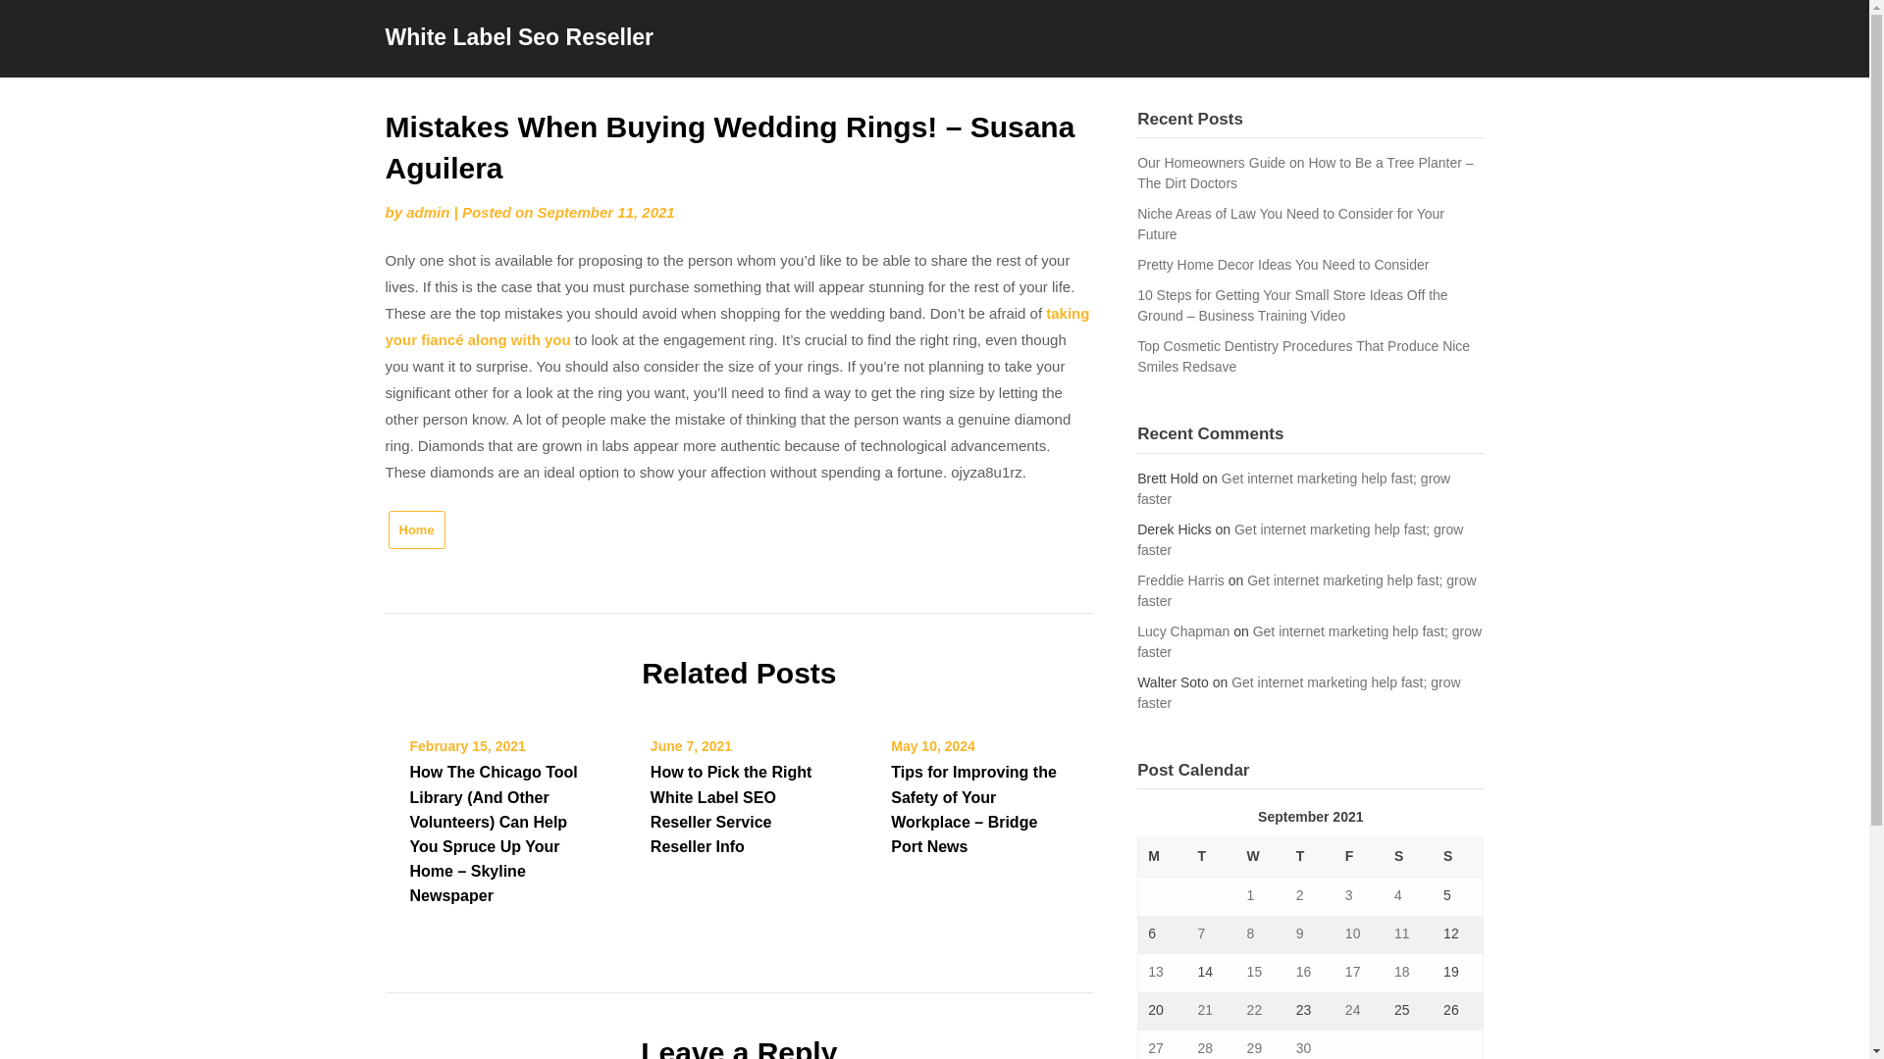  Describe the element at coordinates (416, 529) in the screenshot. I see `Home` at that location.